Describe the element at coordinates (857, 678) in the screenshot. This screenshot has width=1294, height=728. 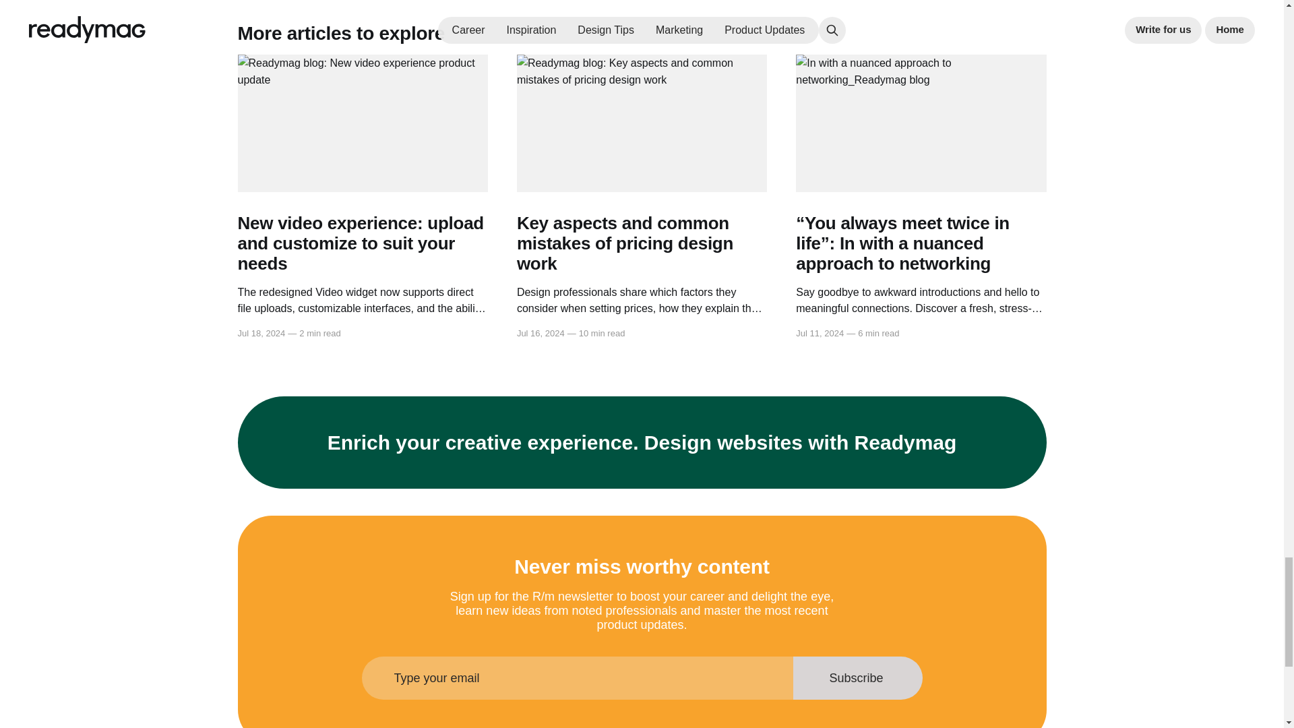
I see `Subscribe` at that location.